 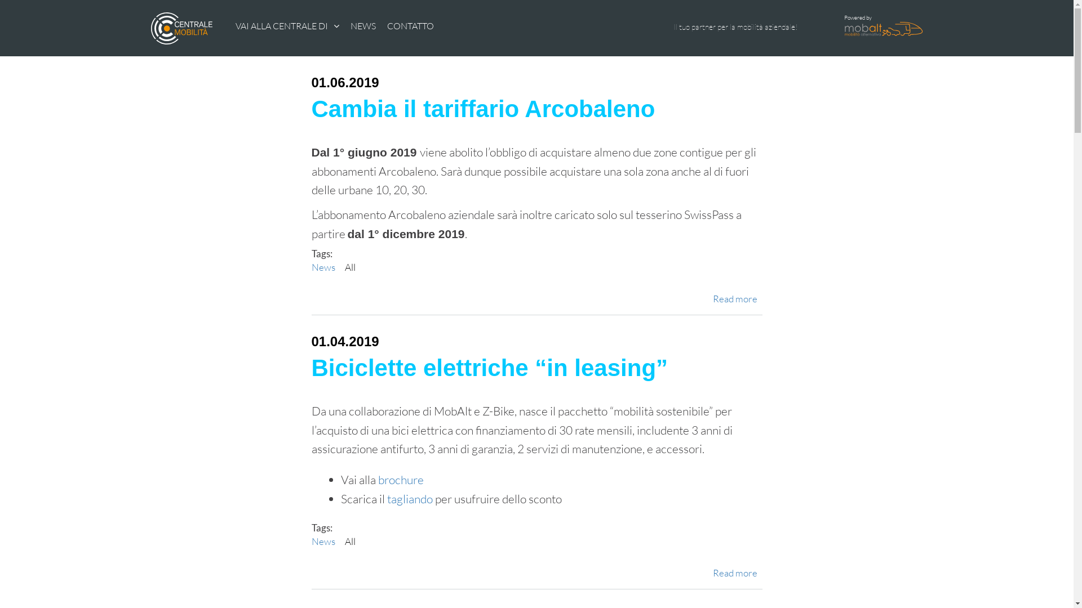 I want to click on All, so click(x=351, y=267).